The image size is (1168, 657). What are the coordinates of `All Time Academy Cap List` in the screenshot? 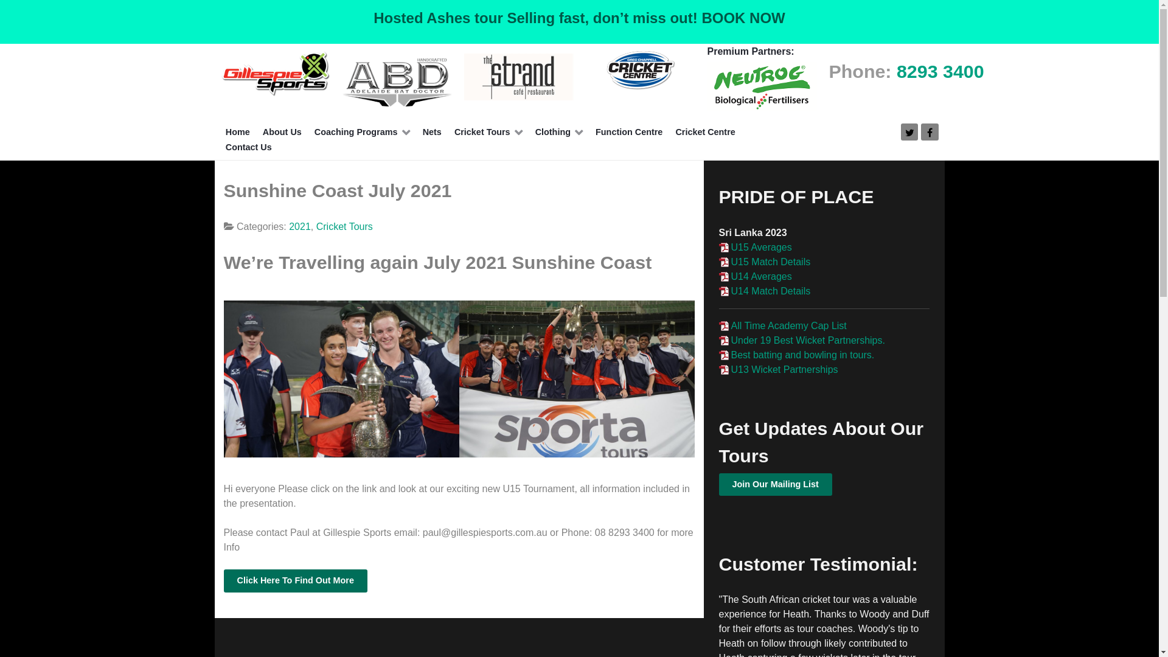 It's located at (783, 326).